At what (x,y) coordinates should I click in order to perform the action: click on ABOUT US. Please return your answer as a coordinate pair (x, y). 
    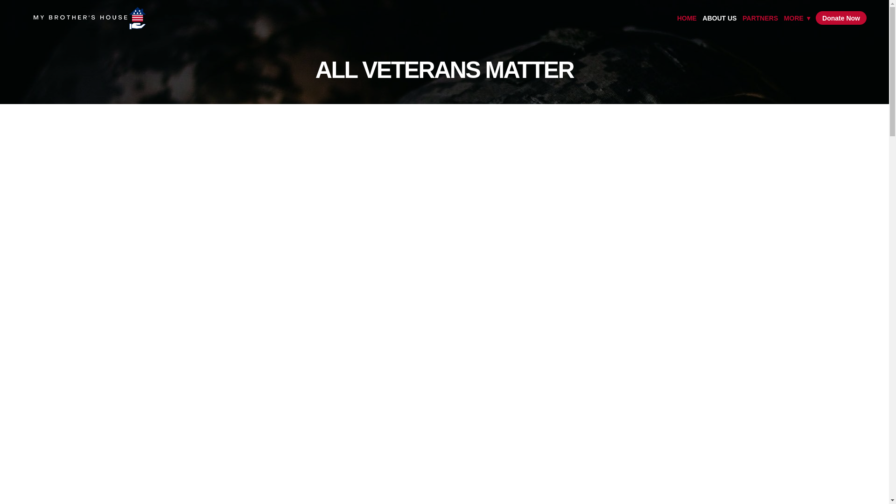
    Looking at the image, I should click on (720, 18).